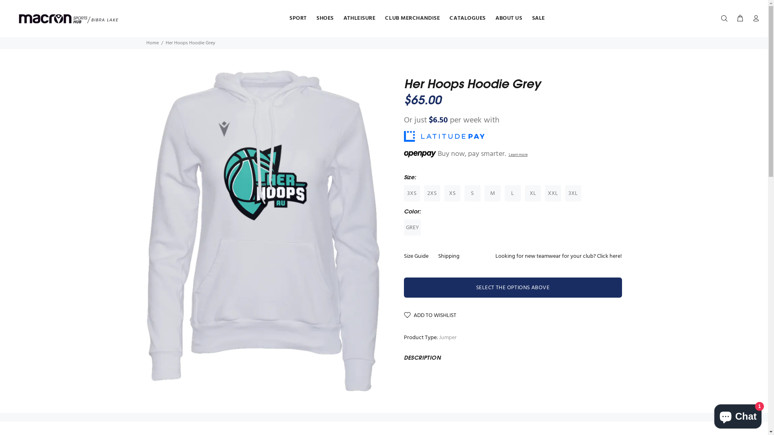 Image resolution: width=774 pixels, height=435 pixels. I want to click on XS, so click(452, 193).